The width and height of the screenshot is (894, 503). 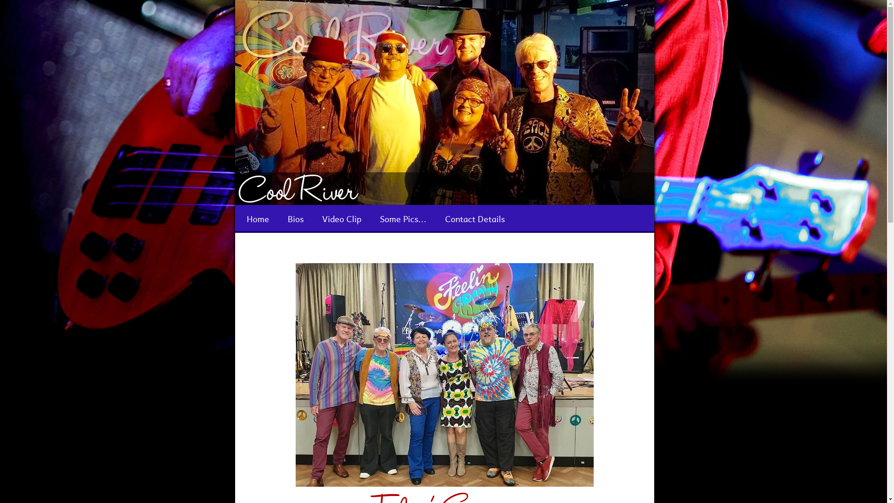 I want to click on Video Clip, so click(x=342, y=219).